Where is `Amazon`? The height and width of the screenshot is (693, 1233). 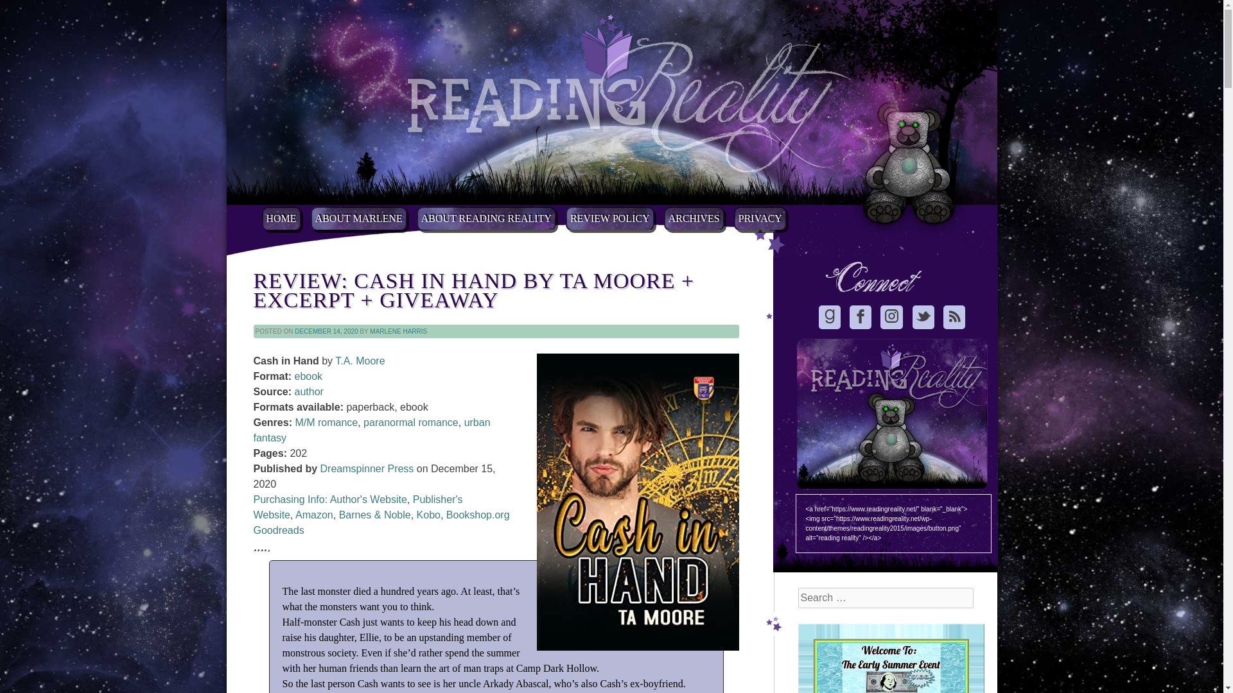 Amazon is located at coordinates (314, 515).